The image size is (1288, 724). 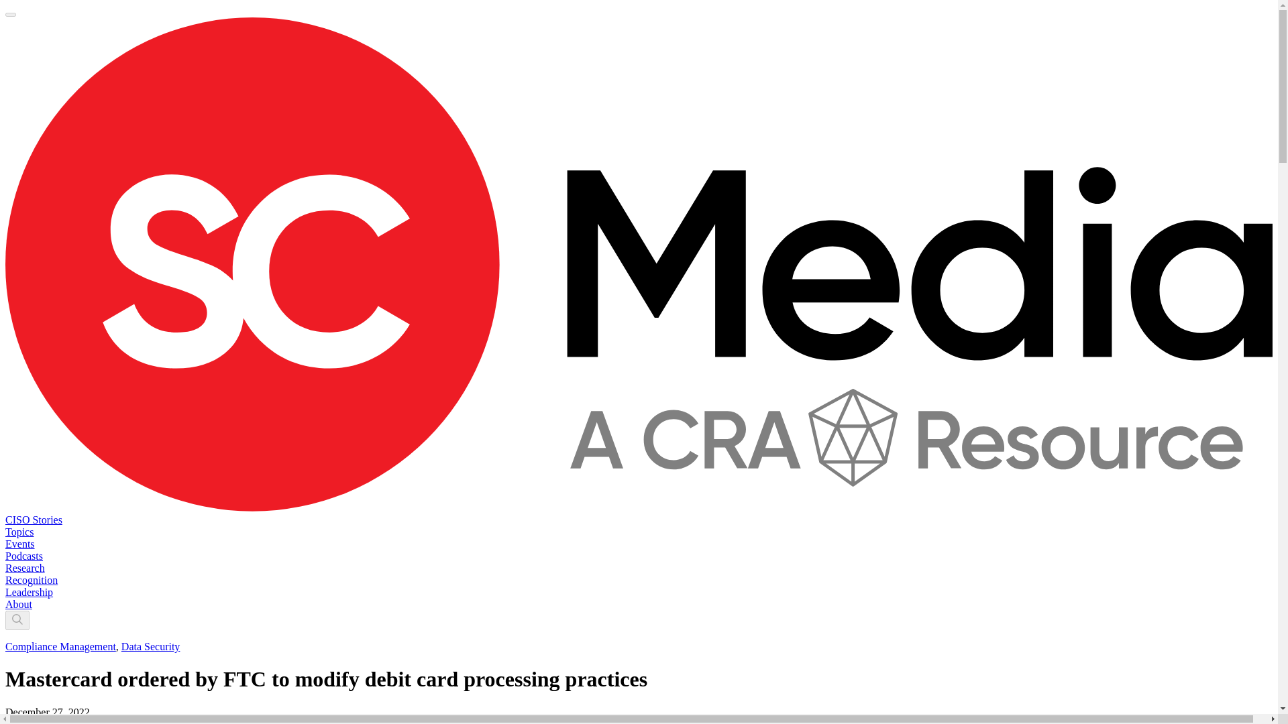 I want to click on Recognition, so click(x=31, y=580).